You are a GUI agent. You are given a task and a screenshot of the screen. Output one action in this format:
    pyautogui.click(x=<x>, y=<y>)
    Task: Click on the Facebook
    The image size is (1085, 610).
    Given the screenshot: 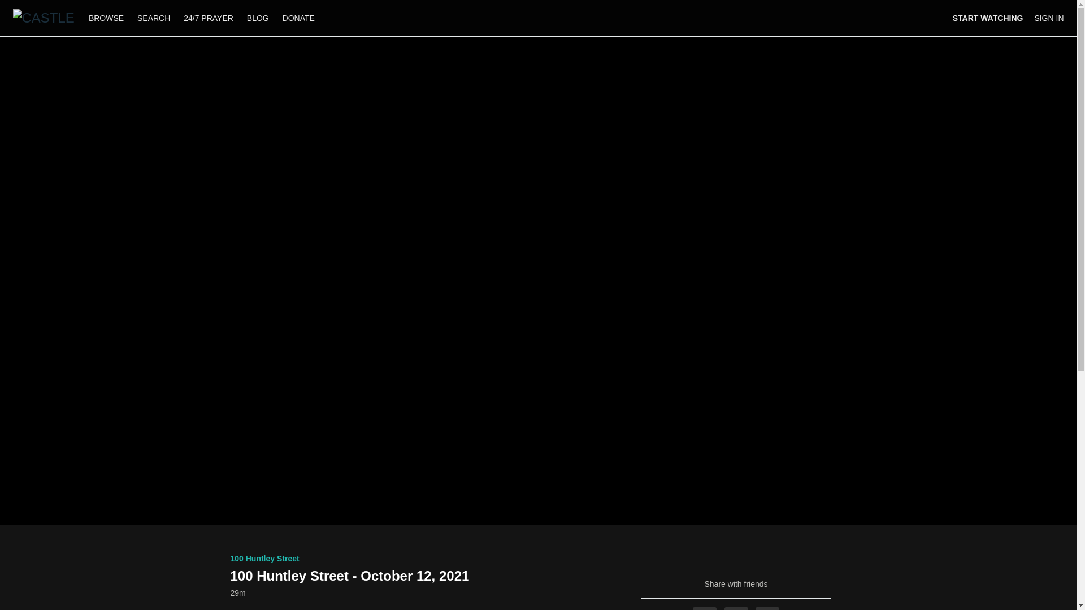 What is the action you would take?
    pyautogui.click(x=704, y=608)
    